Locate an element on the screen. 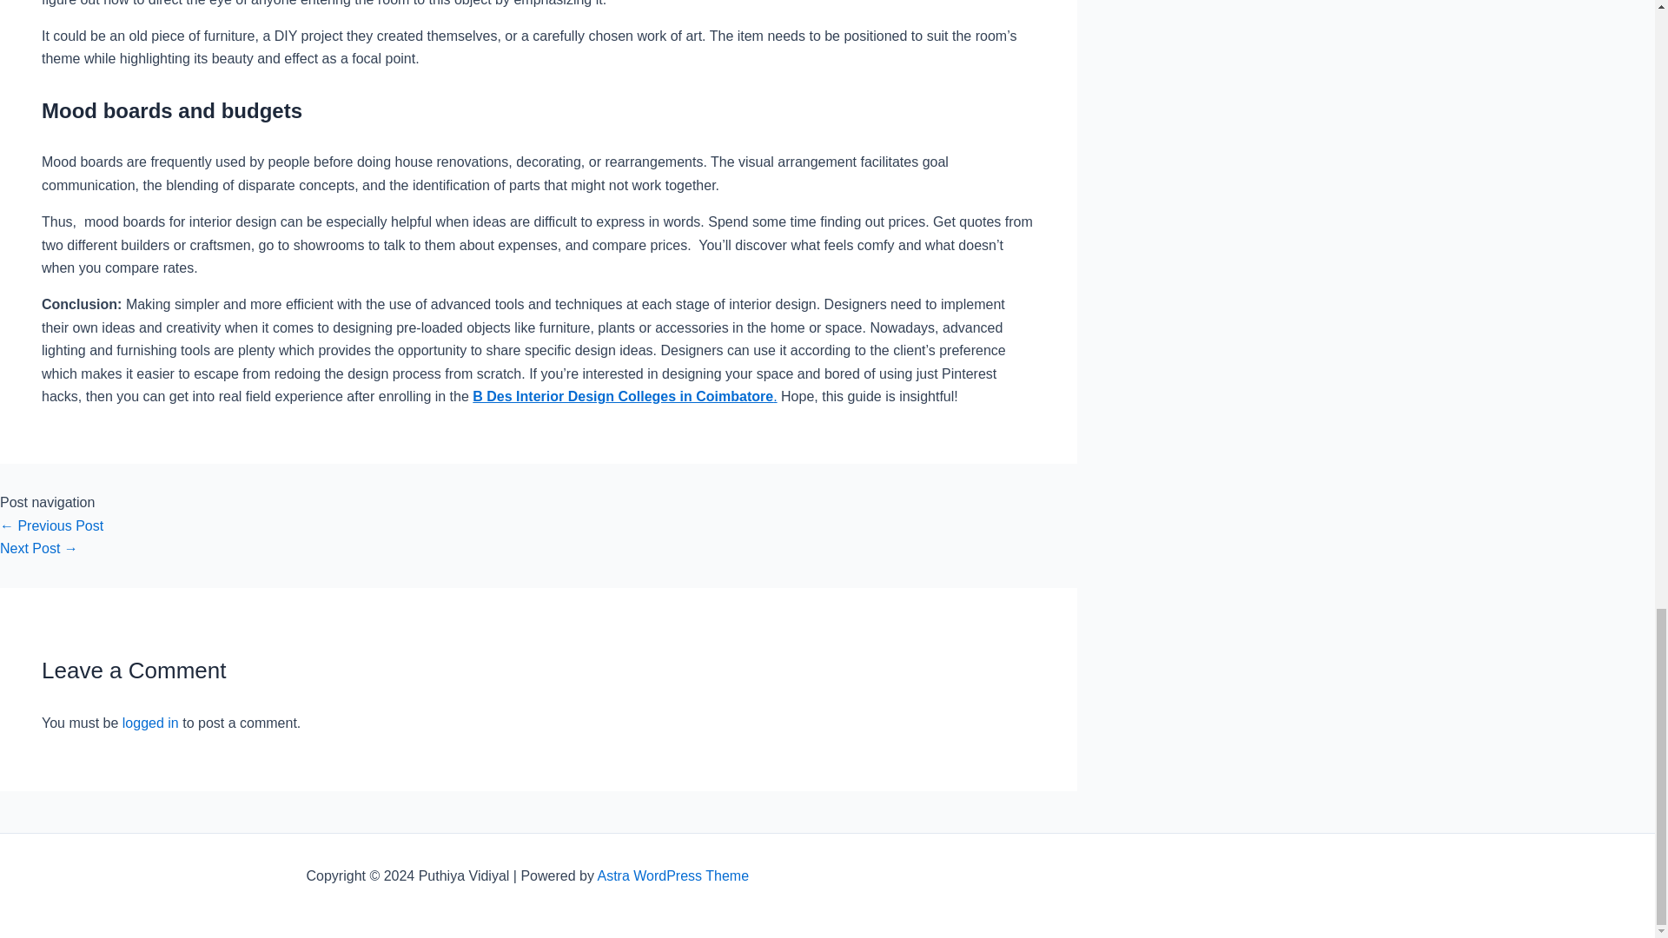 This screenshot has width=1668, height=938. B Des Interior Design Colleges in Coimbatore. is located at coordinates (624, 396).